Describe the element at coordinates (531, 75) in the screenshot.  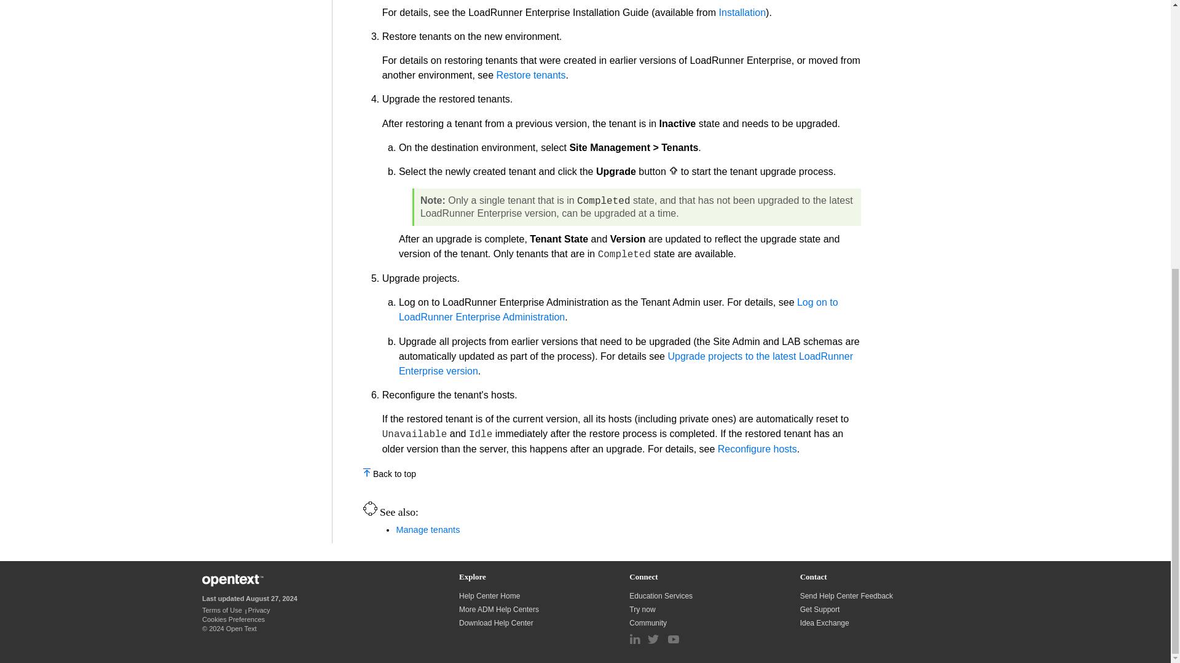
I see `Restore tenants` at that location.